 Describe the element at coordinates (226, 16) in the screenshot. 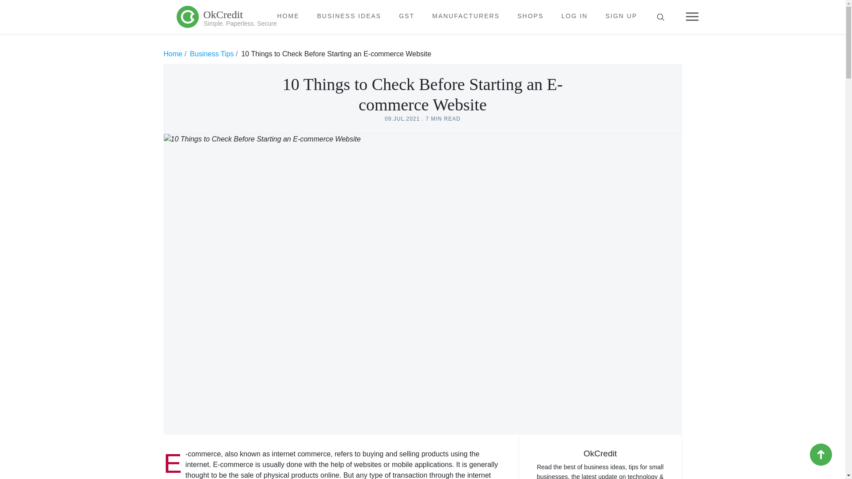

I see `BUSINESS IDEAS` at that location.